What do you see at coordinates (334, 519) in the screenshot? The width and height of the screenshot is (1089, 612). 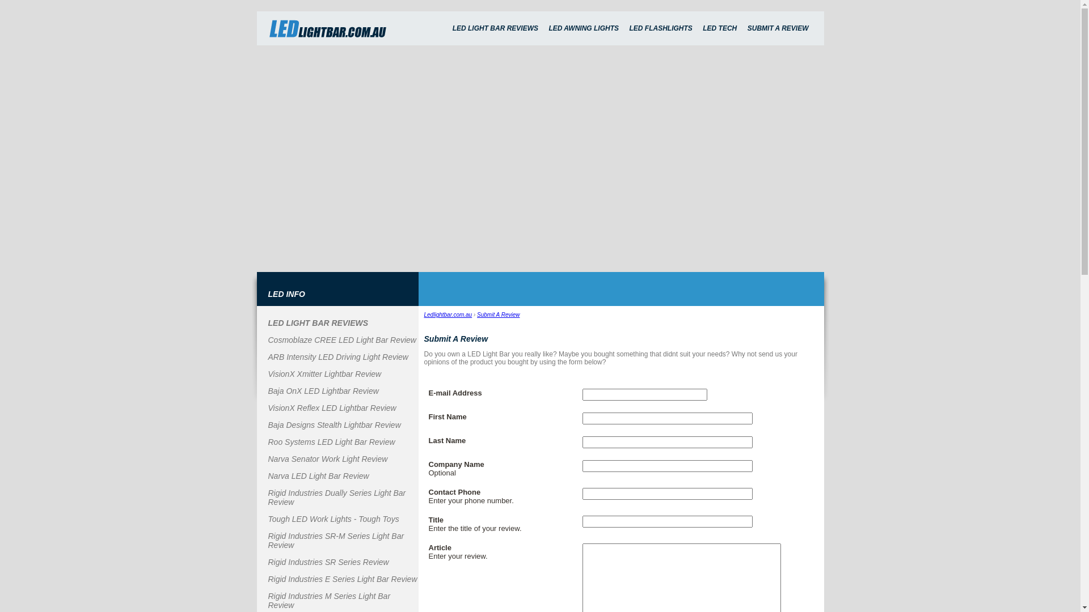 I see `Tough LED Work Lights - Tough Toys` at bounding box center [334, 519].